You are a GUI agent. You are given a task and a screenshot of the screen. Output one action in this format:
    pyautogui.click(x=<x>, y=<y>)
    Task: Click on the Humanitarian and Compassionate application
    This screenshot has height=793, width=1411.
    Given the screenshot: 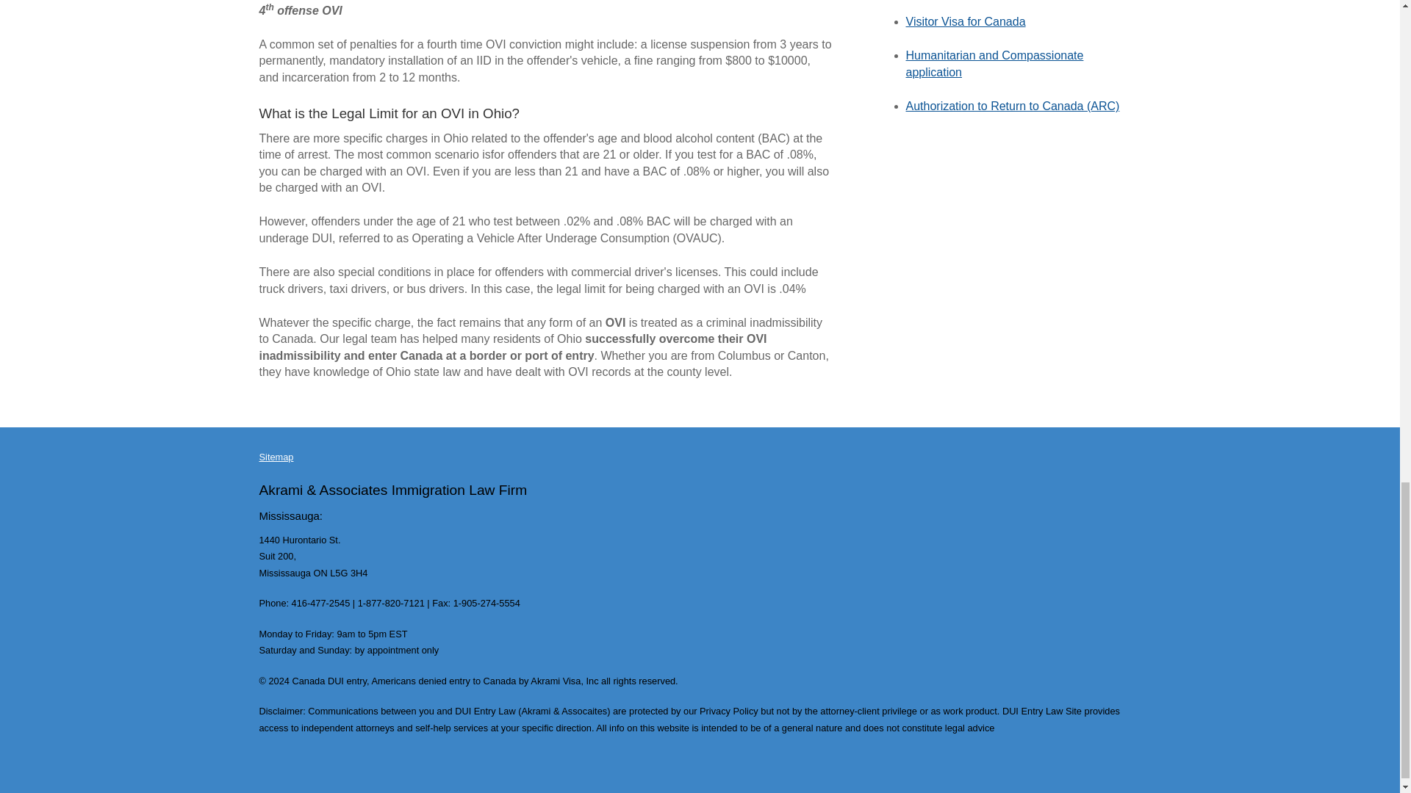 What is the action you would take?
    pyautogui.click(x=994, y=63)
    